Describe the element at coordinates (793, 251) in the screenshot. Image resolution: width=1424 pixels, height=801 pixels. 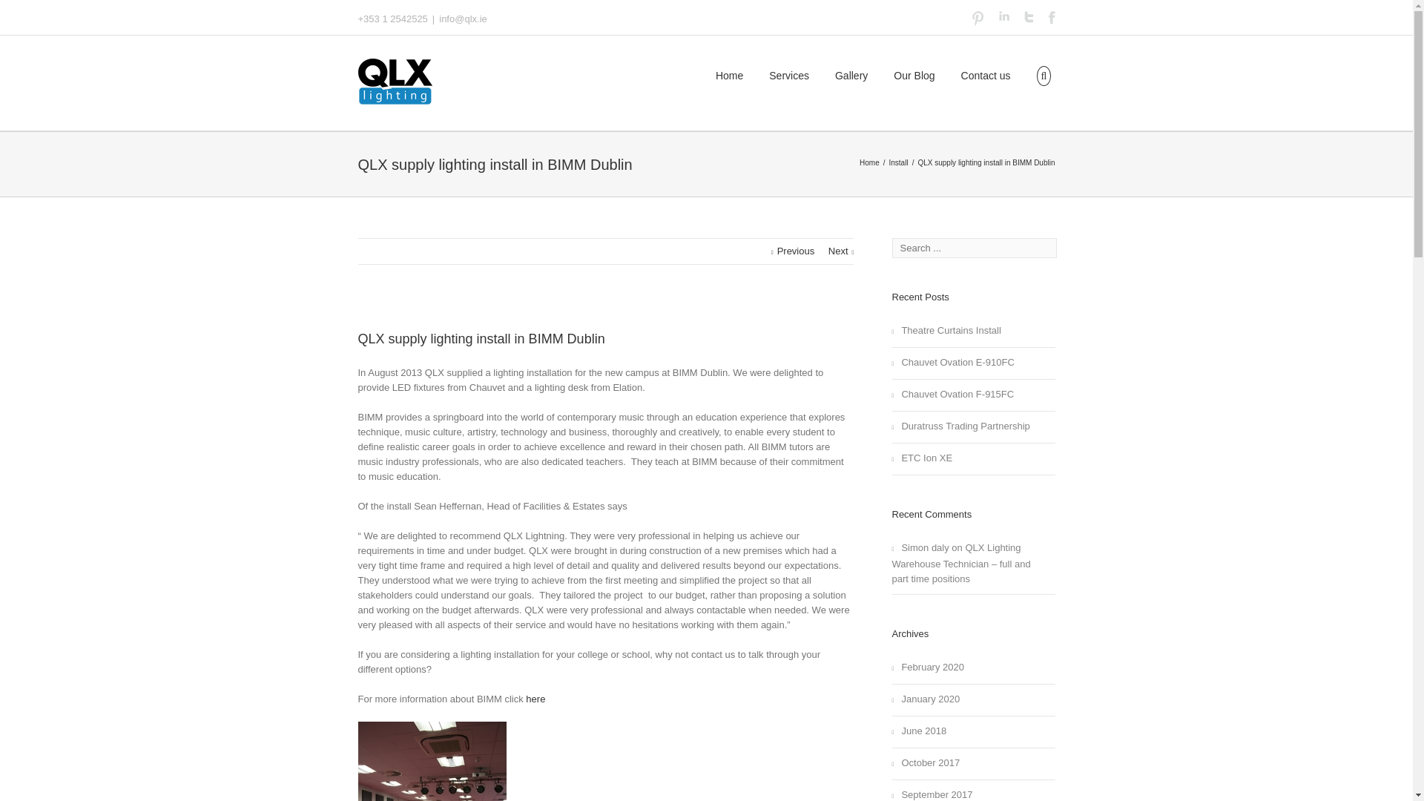
I see `Previous` at that location.